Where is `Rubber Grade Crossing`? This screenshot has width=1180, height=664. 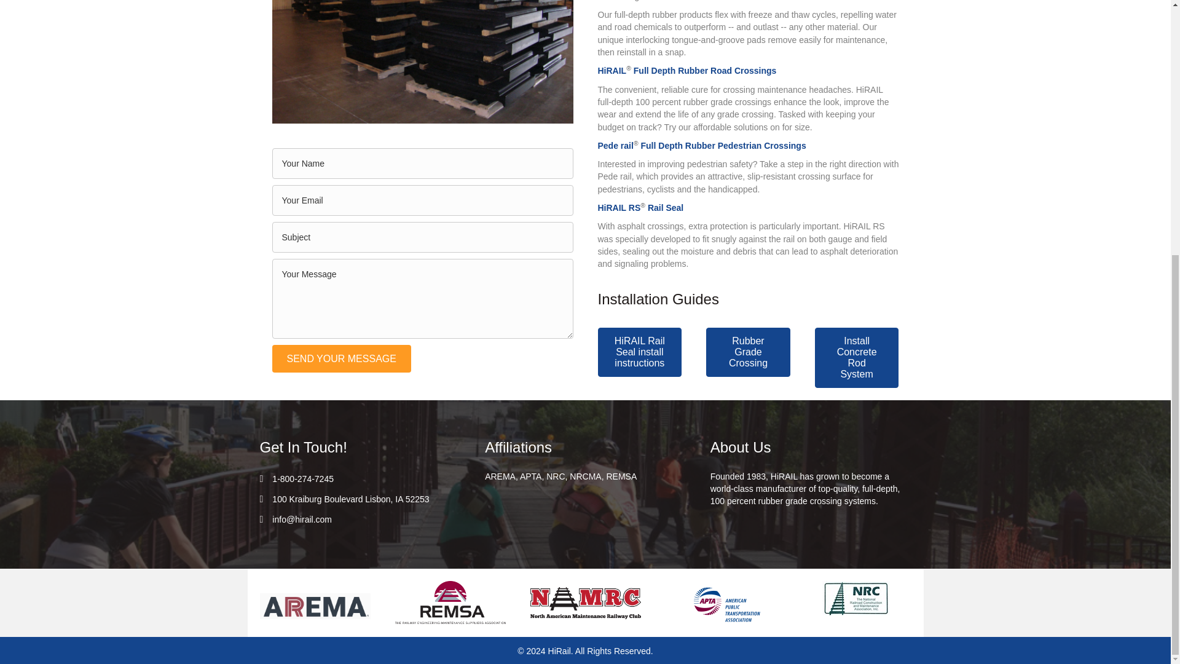
Rubber Grade Crossing is located at coordinates (748, 352).